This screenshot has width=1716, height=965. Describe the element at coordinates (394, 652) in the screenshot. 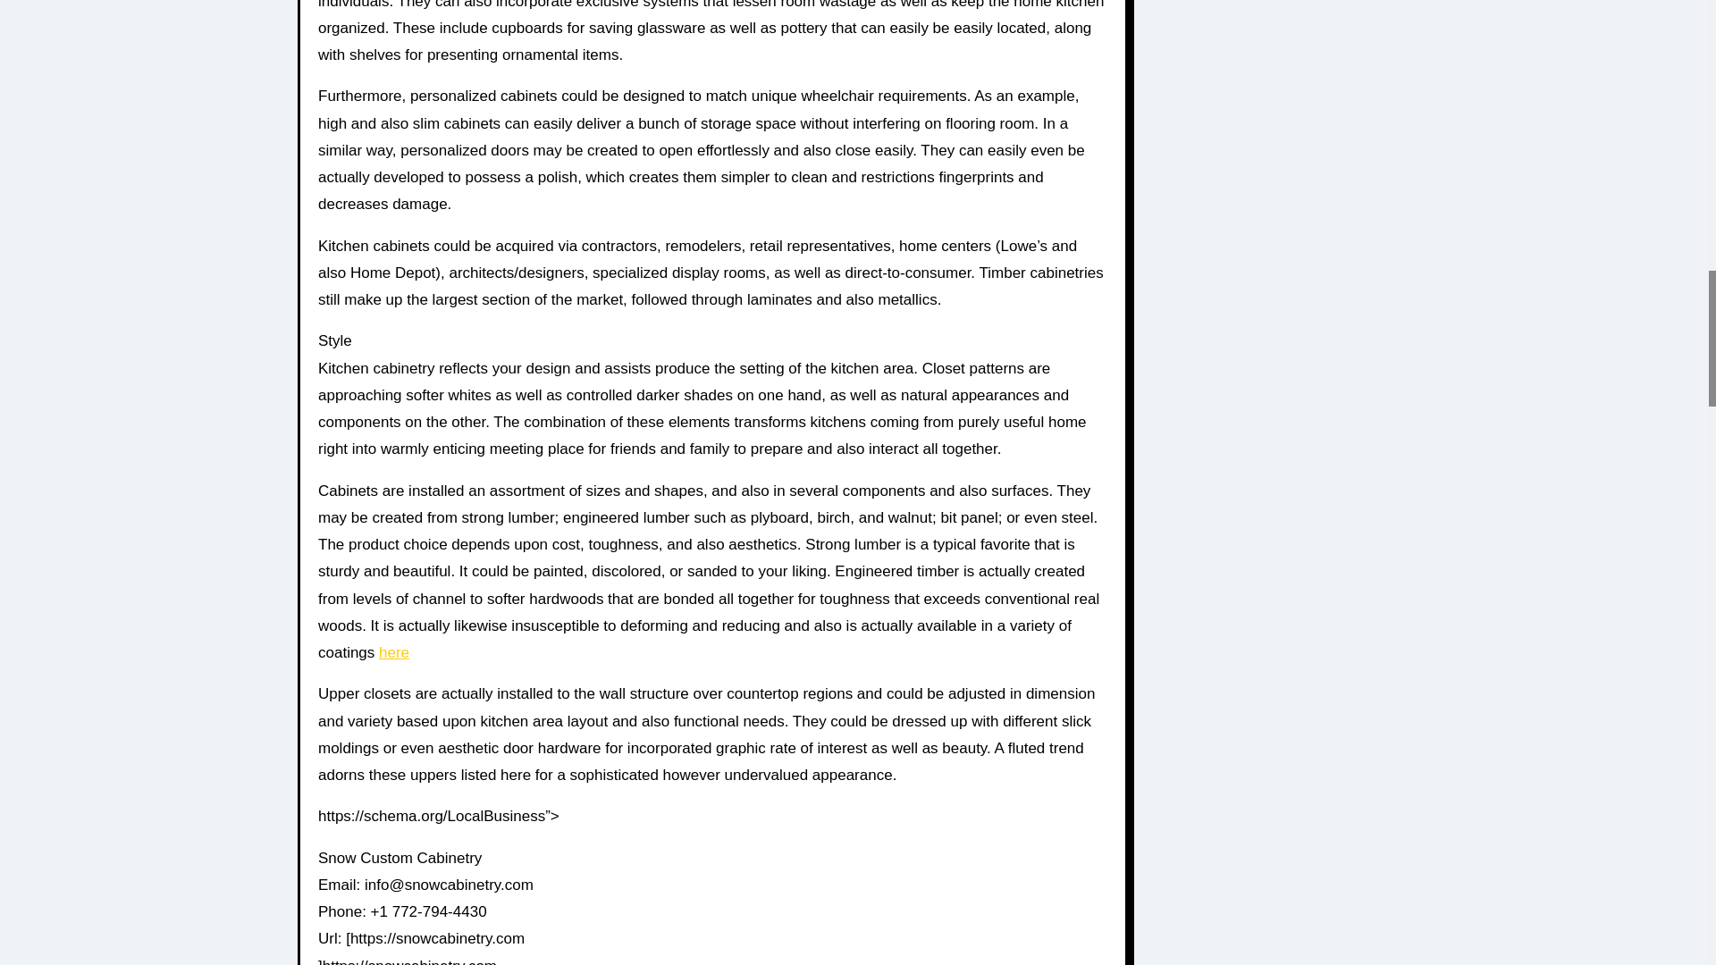

I see `here` at that location.